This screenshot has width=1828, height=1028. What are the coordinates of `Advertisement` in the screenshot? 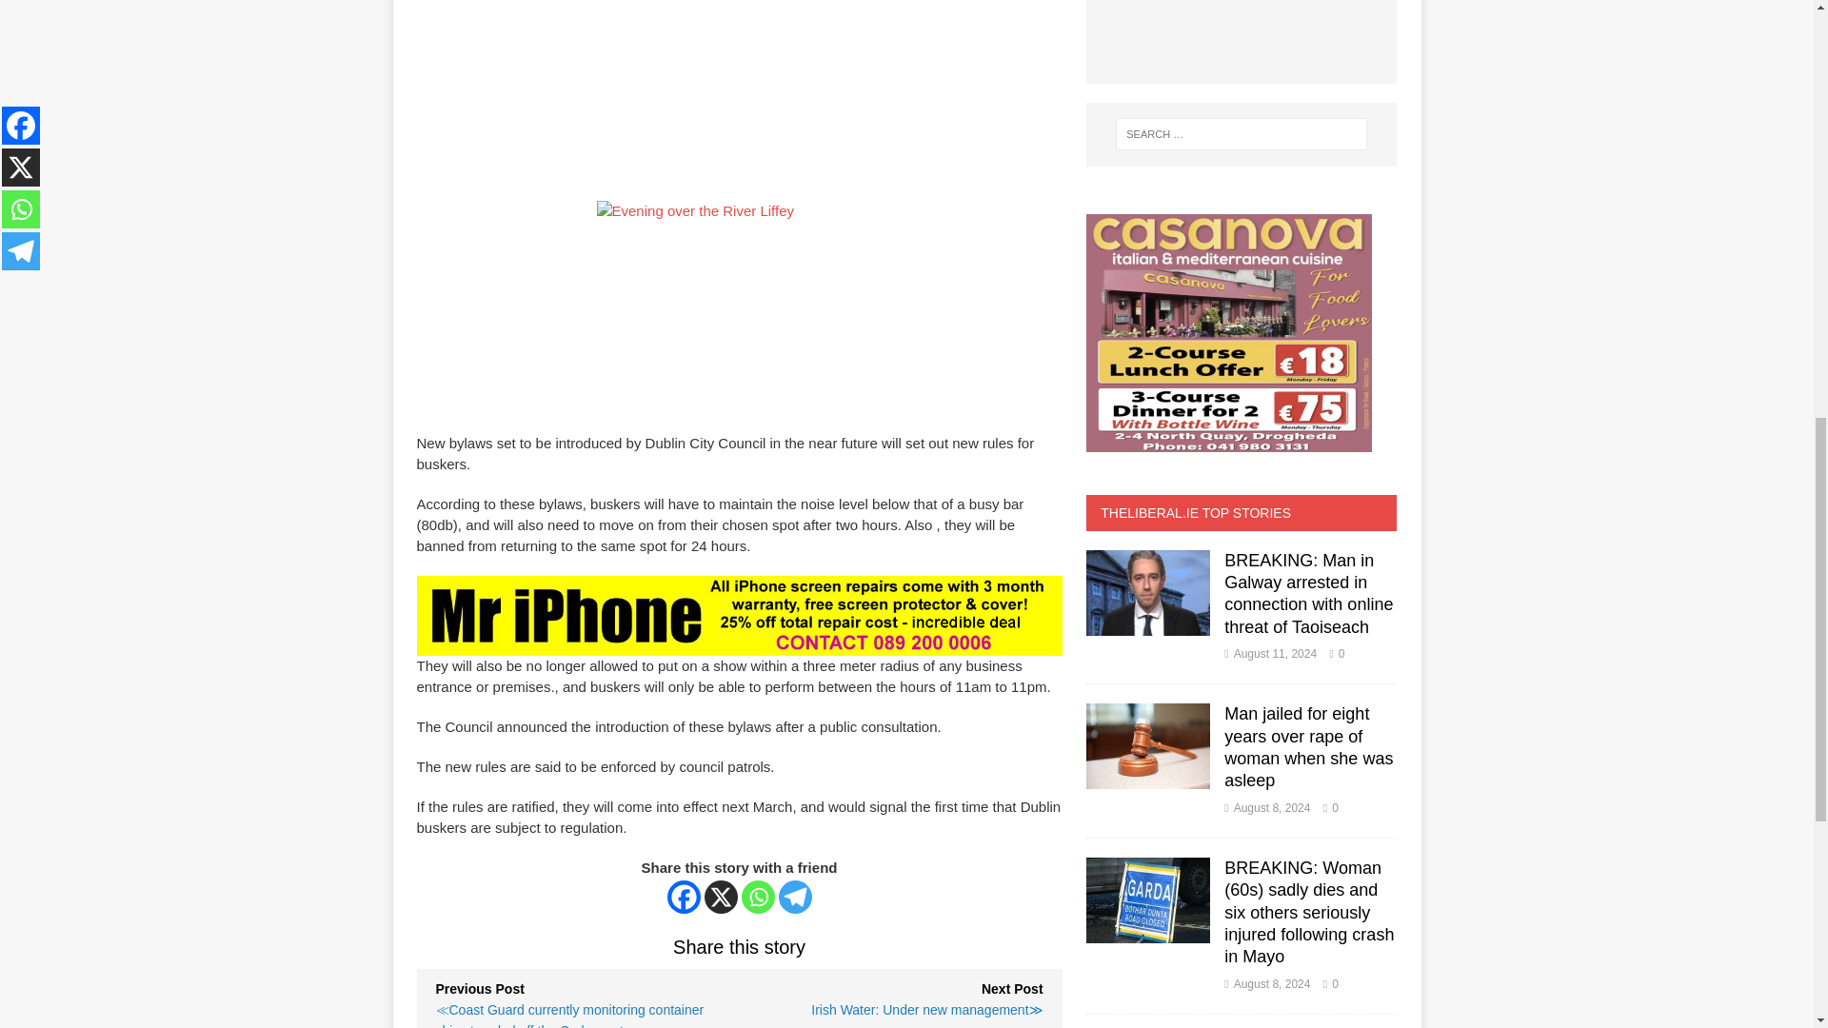 It's located at (569, 66).